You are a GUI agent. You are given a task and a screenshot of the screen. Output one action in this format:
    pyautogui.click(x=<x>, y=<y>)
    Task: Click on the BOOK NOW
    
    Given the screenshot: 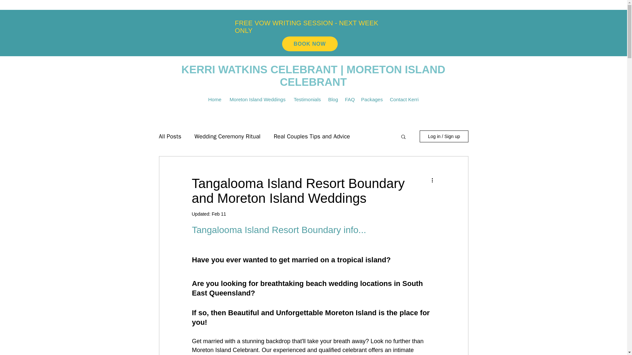 What is the action you would take?
    pyautogui.click(x=309, y=44)
    